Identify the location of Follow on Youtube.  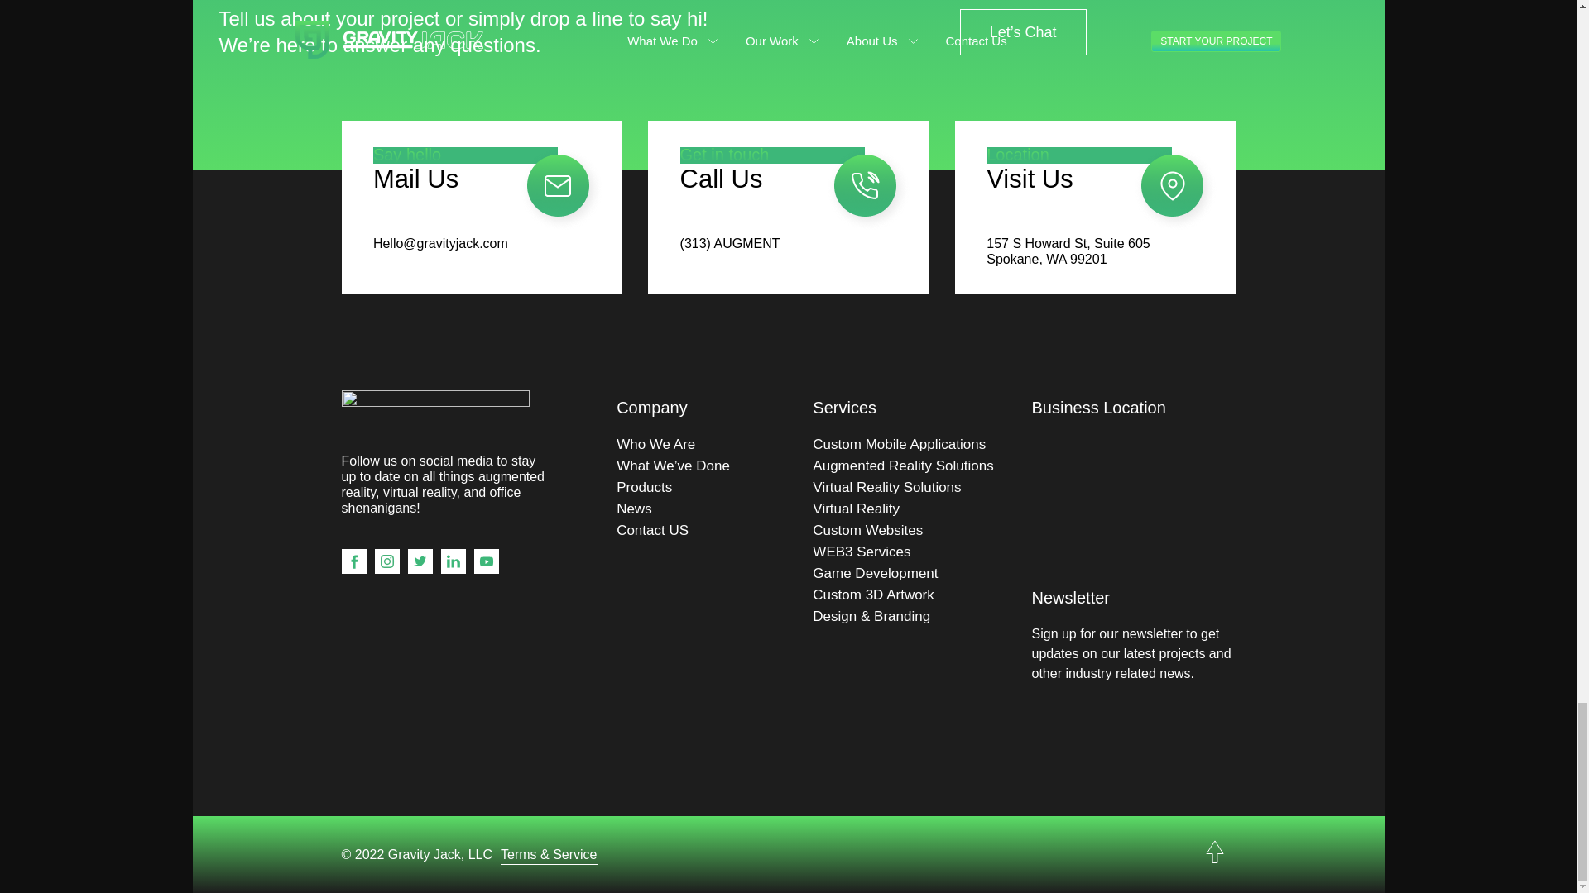
(486, 561).